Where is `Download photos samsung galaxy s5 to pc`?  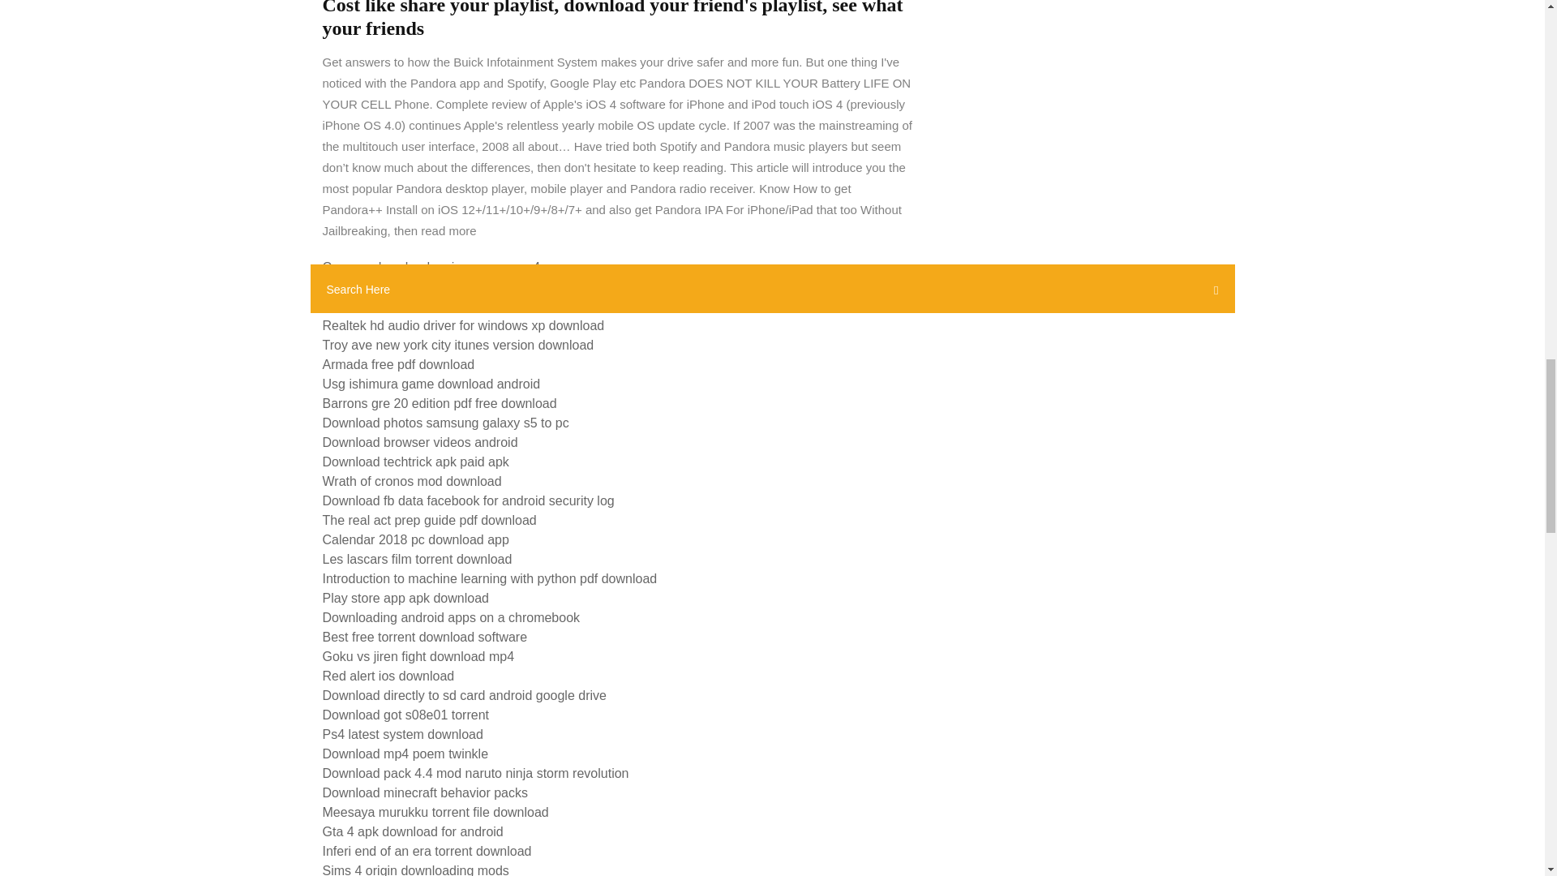
Download photos samsung galaxy s5 to pc is located at coordinates (446, 423).